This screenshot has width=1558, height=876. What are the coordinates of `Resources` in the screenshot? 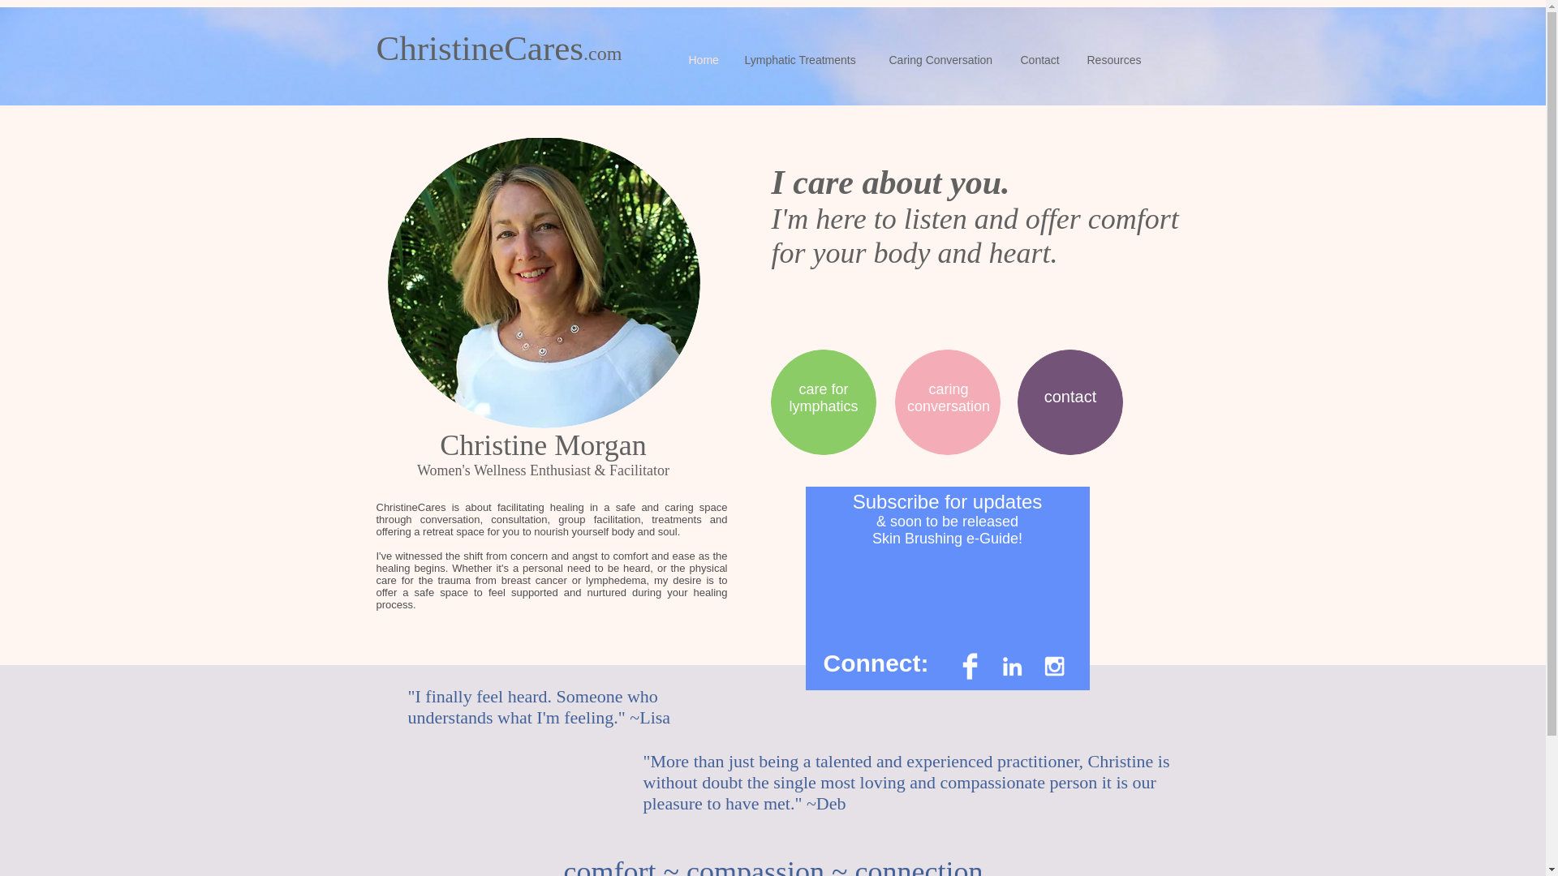 It's located at (1114, 60).